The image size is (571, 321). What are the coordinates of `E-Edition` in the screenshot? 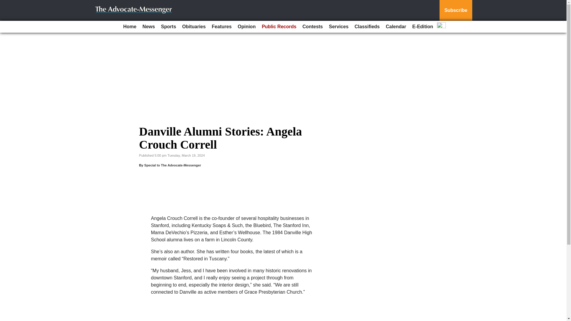 It's located at (422, 27).